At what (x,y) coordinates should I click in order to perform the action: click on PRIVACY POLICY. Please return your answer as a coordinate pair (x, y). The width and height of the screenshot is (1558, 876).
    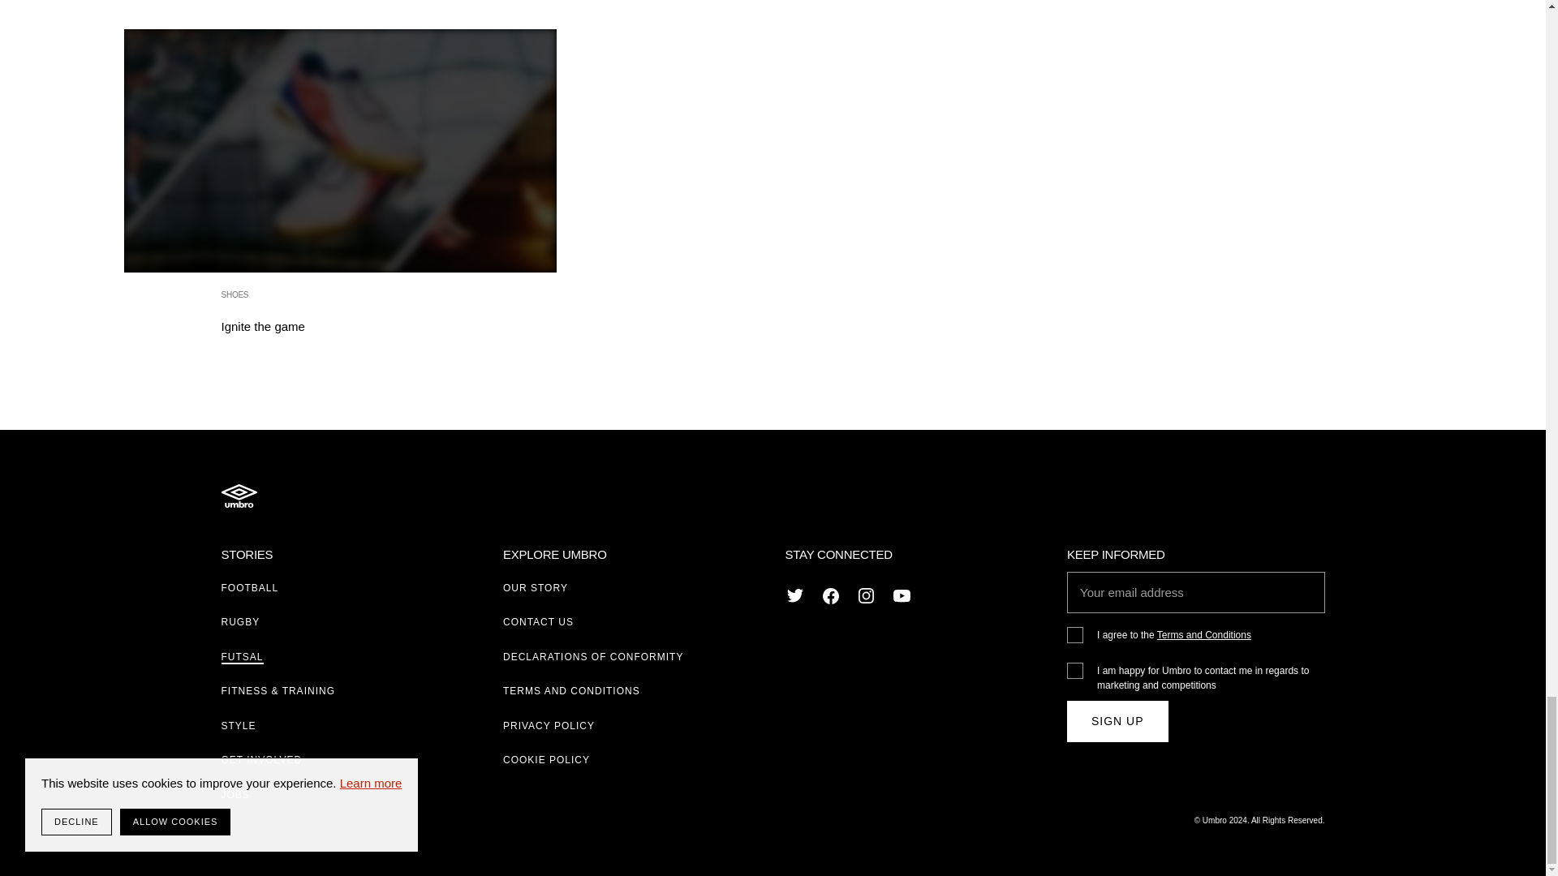
    Looking at the image, I should click on (549, 725).